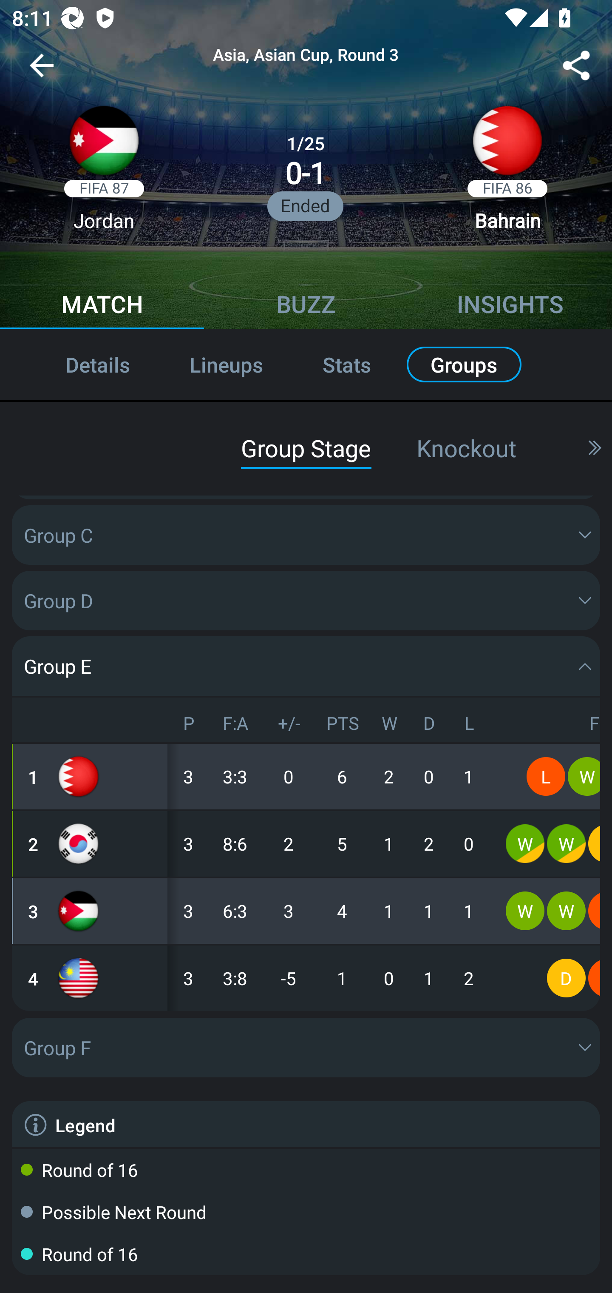  Describe the element at coordinates (576, 68) in the screenshot. I see `Share` at that location.